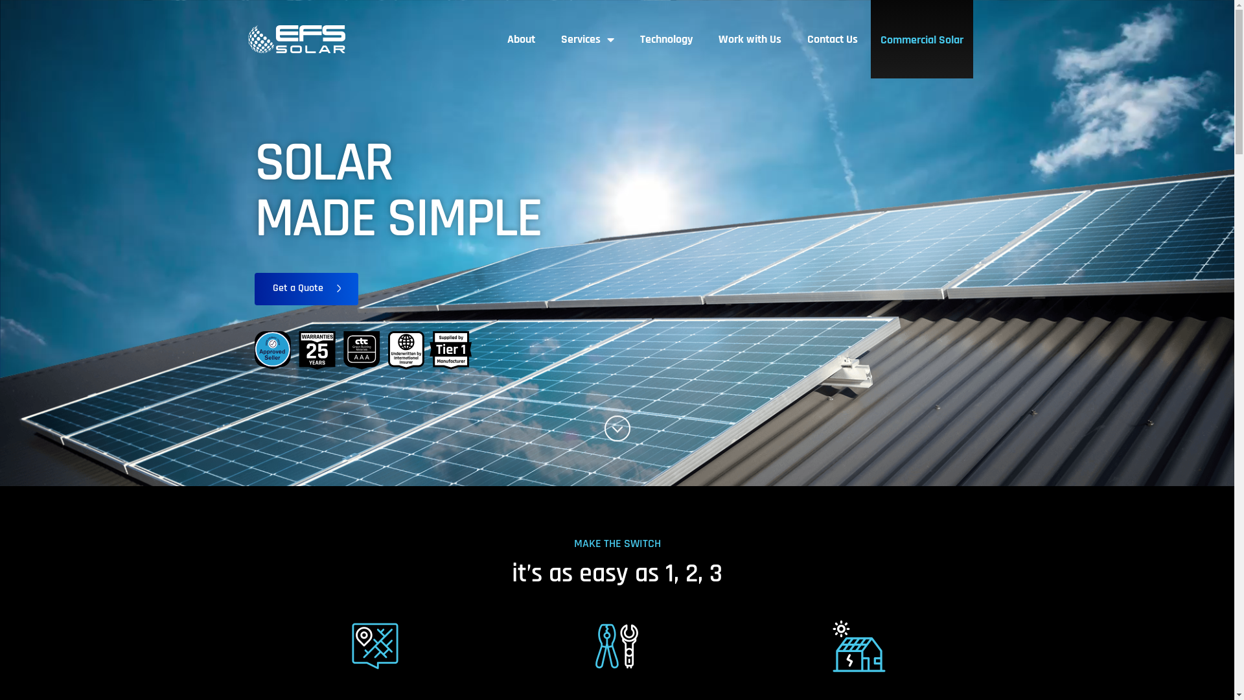 The width and height of the screenshot is (1244, 700). What do you see at coordinates (296, 39) in the screenshot?
I see `Asset 7 - EFS Solar` at bounding box center [296, 39].